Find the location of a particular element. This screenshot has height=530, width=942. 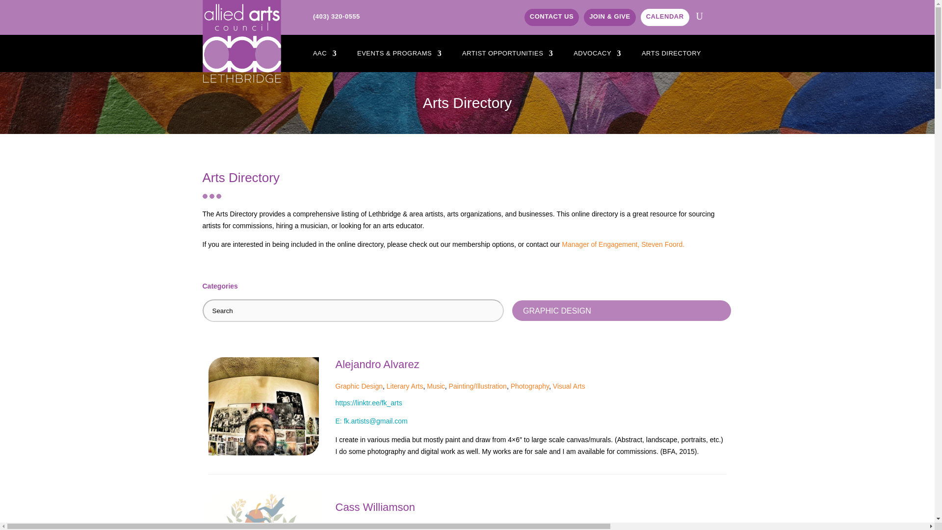

ADVOCACY is located at coordinates (597, 55).